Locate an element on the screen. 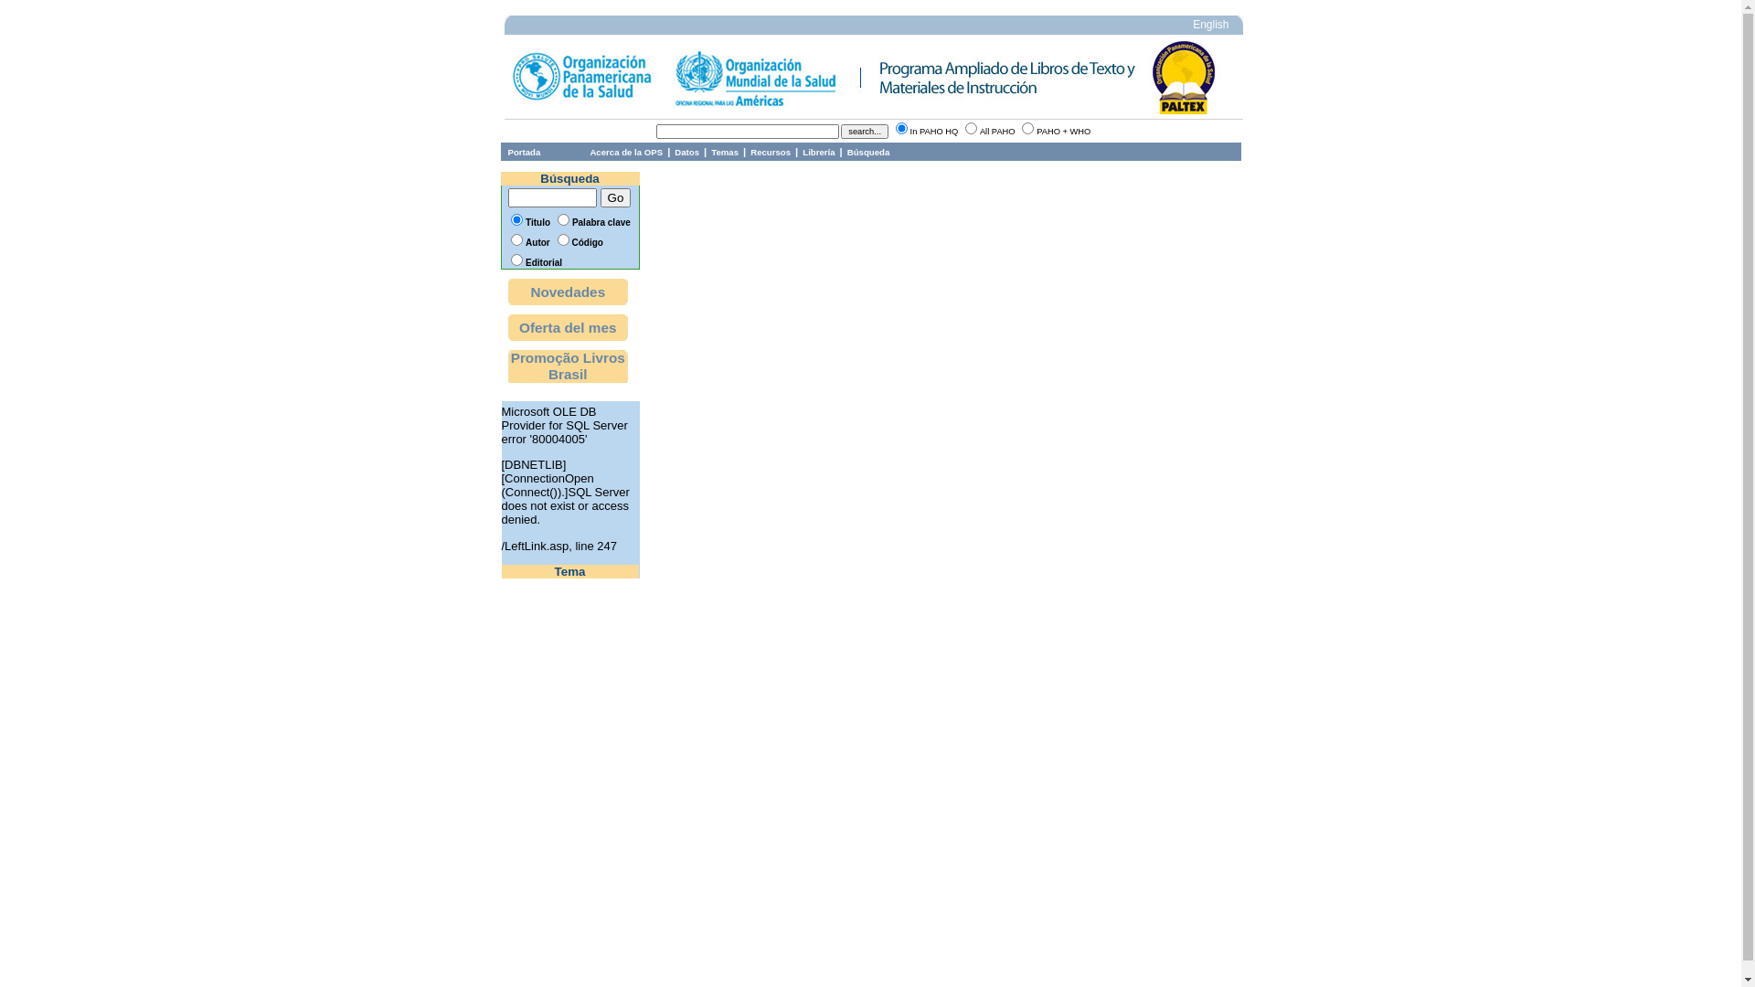 The image size is (1755, 987). on is located at coordinates (971, 128).